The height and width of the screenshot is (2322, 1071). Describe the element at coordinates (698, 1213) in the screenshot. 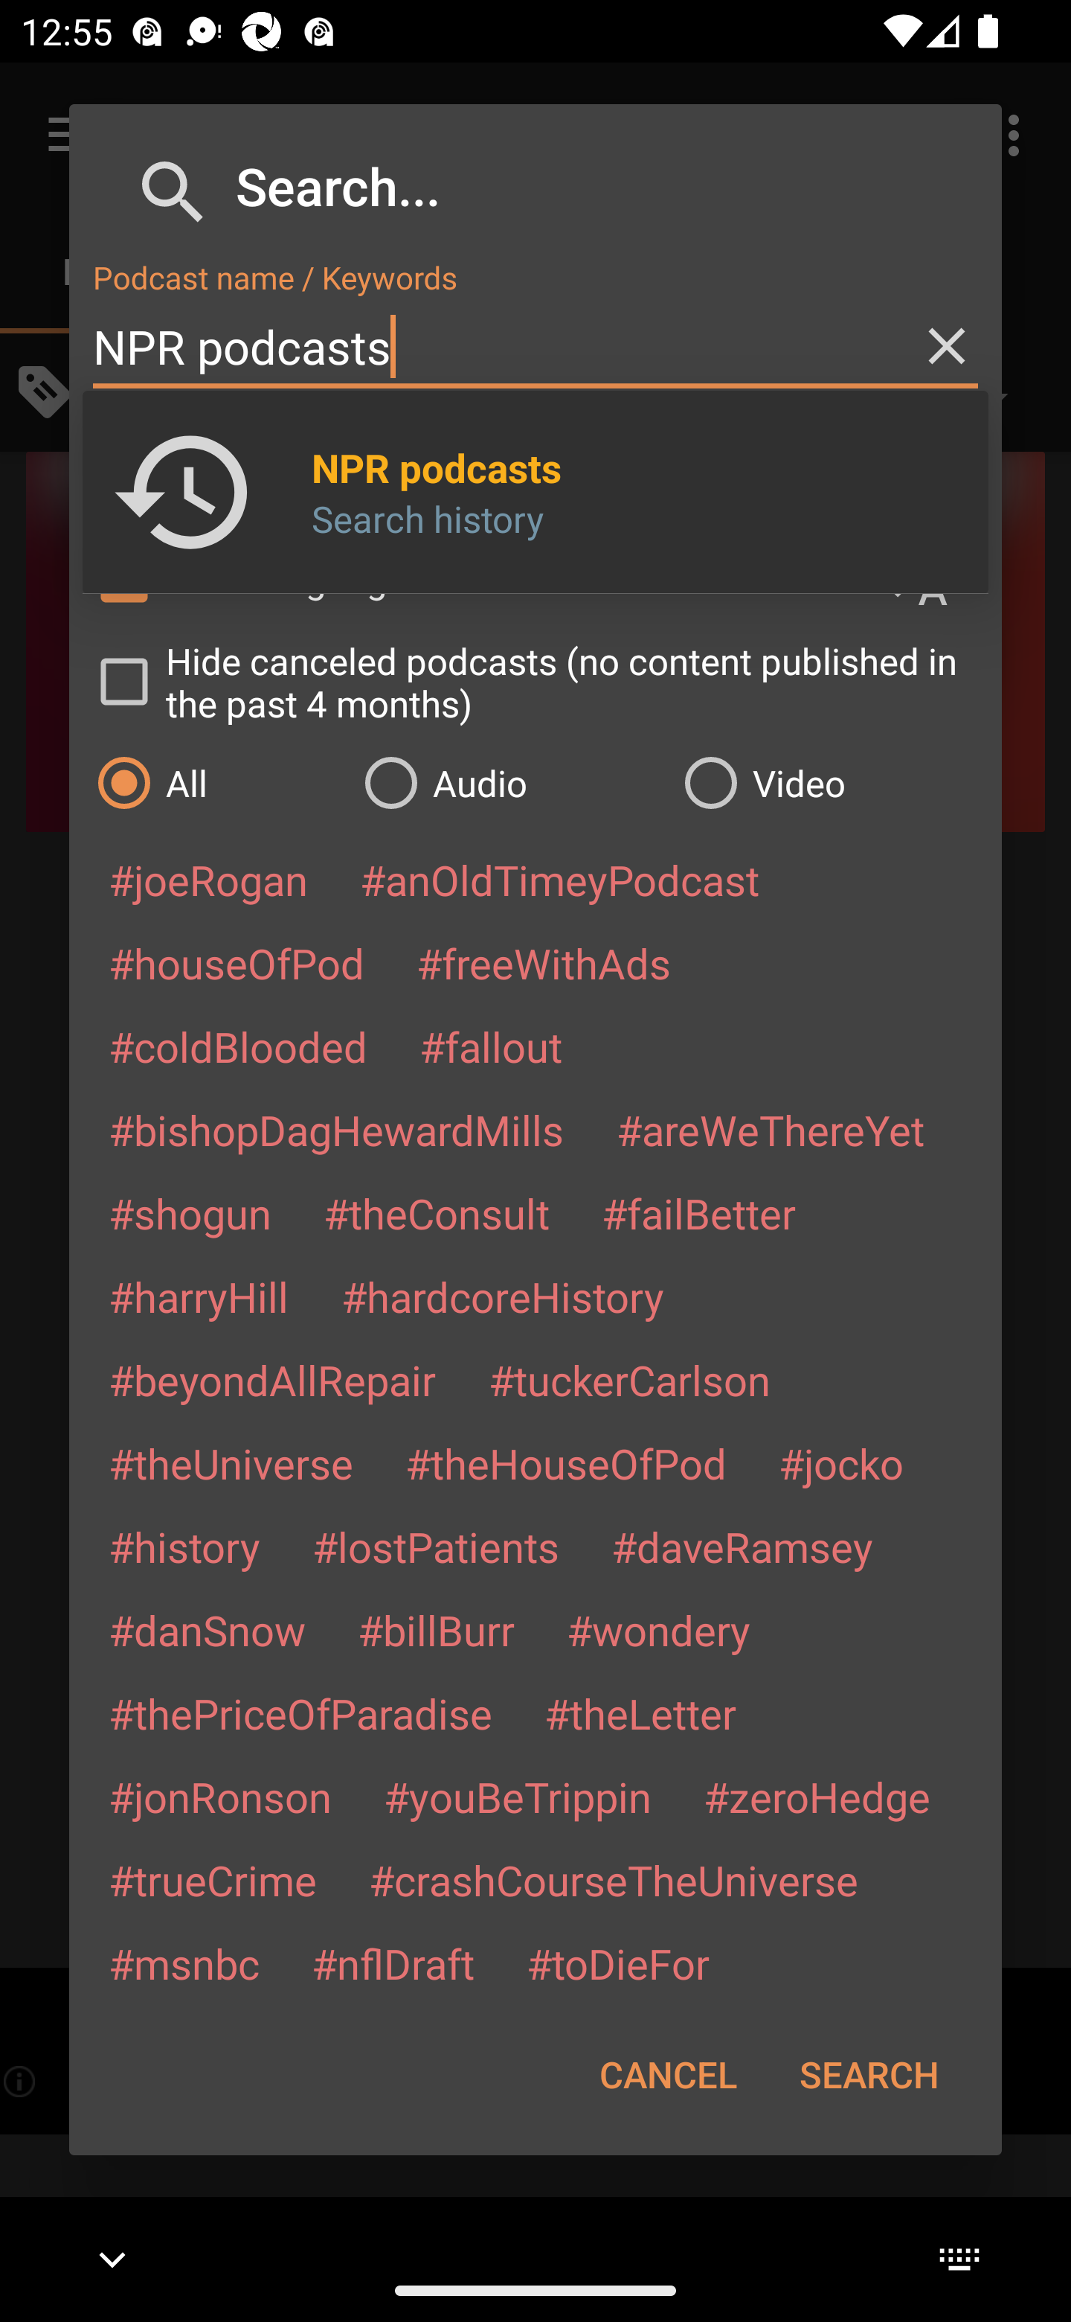

I see `#failBetter` at that location.